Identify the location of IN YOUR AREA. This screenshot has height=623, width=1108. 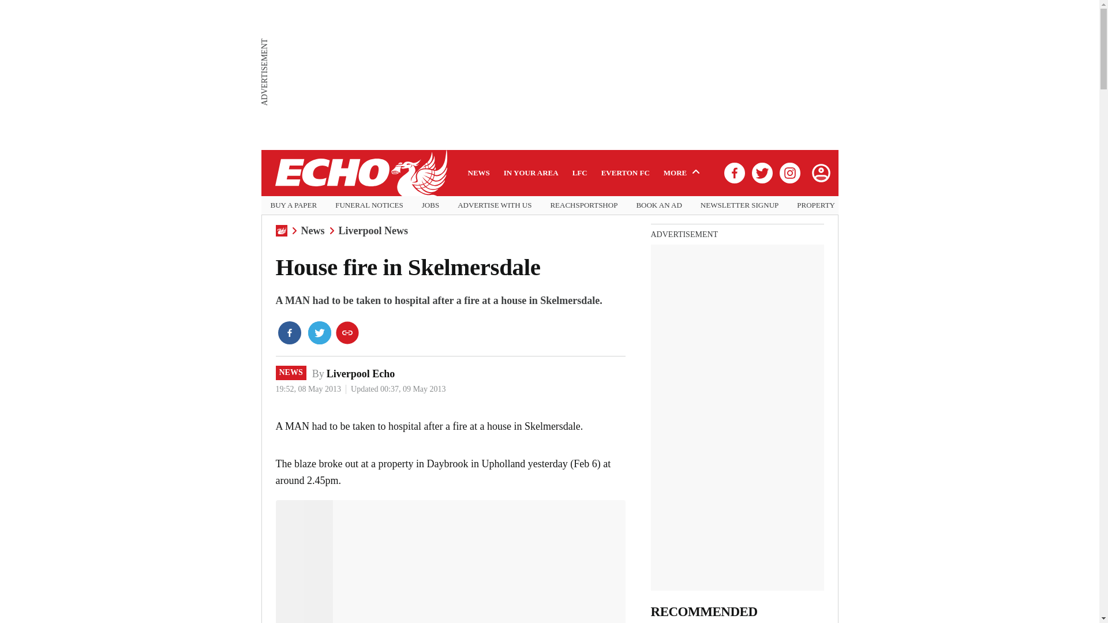
(531, 172).